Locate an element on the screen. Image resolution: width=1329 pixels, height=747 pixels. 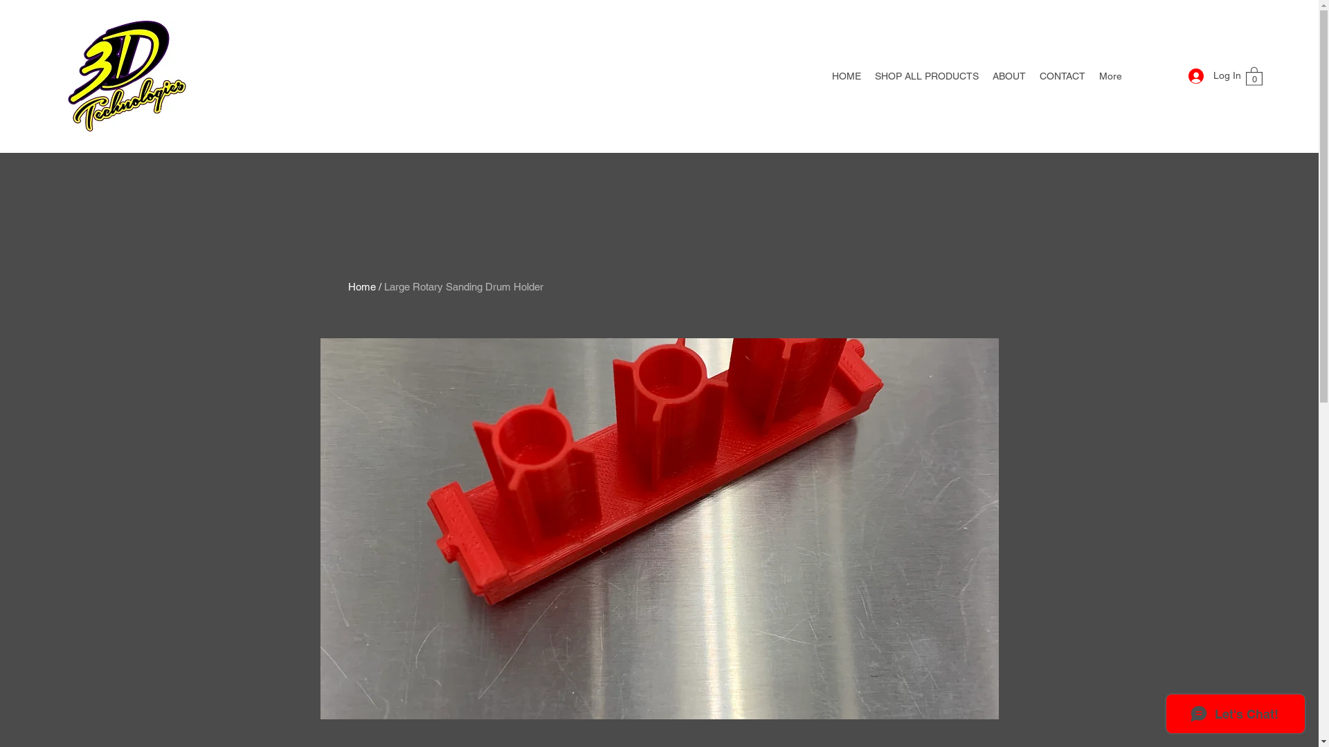
Home is located at coordinates (361, 286).